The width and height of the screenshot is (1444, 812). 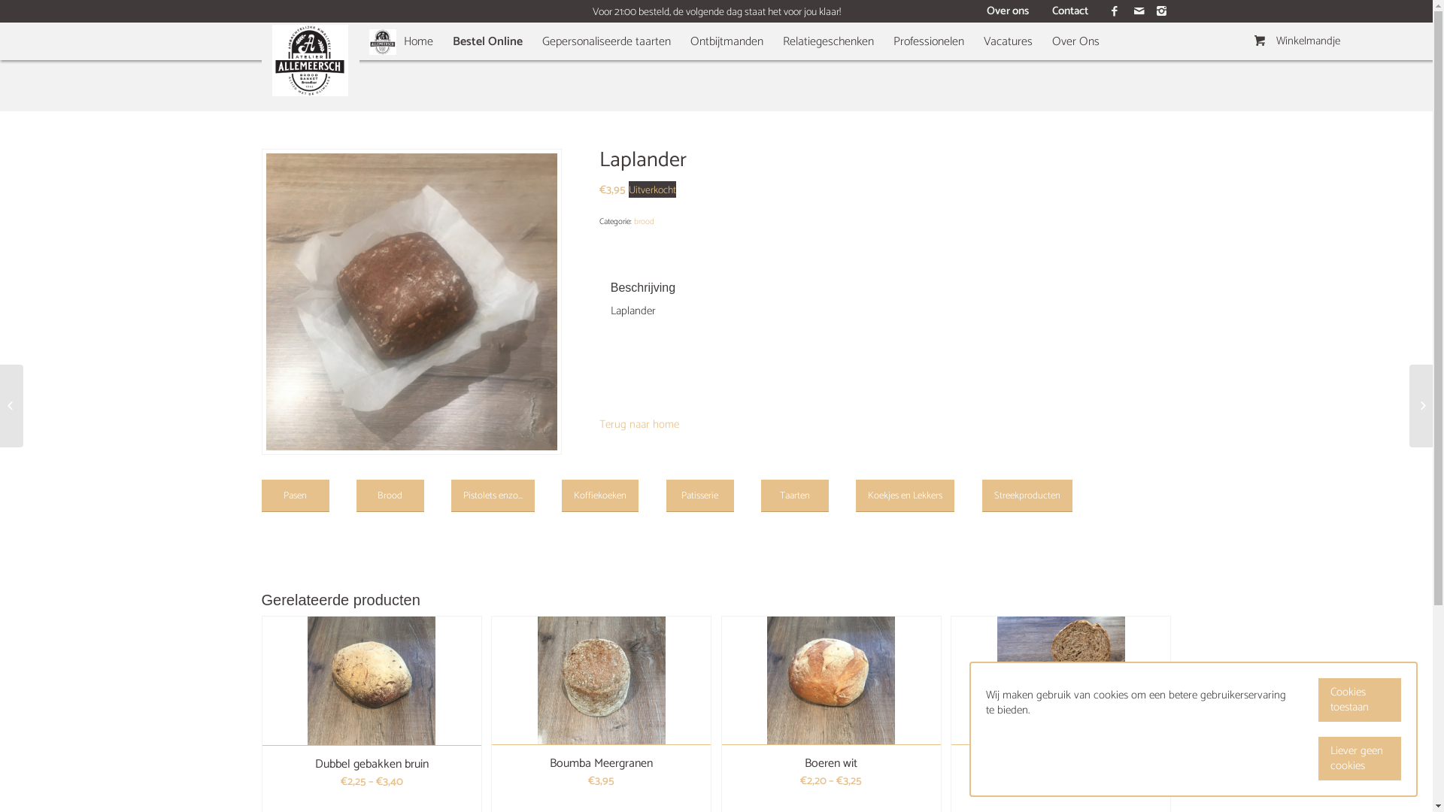 What do you see at coordinates (1115, 11) in the screenshot?
I see `Facebook` at bounding box center [1115, 11].